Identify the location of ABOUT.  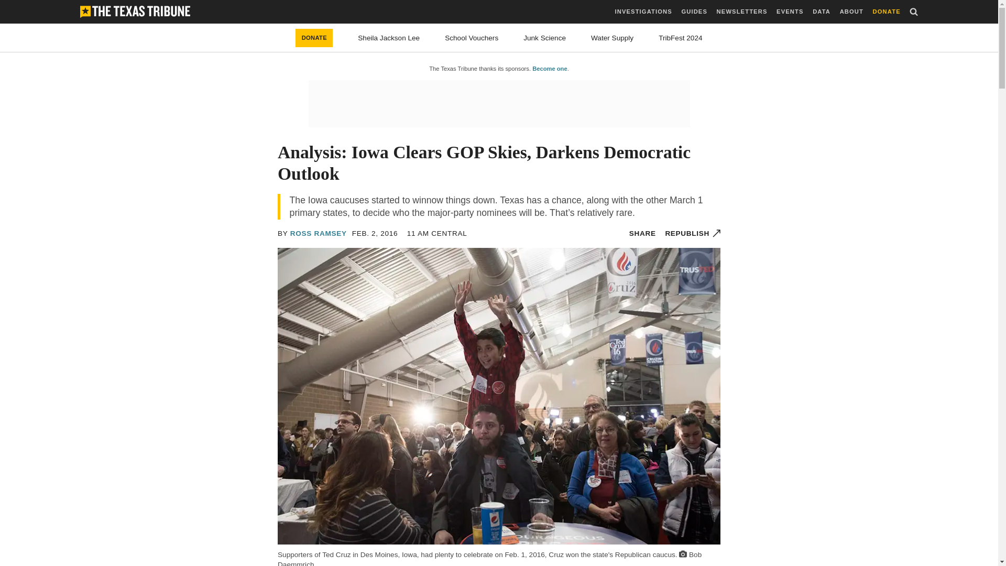
(851, 12).